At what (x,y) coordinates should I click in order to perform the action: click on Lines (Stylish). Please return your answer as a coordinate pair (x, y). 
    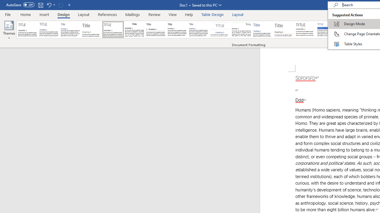
    Looking at the image, I should click on (284, 30).